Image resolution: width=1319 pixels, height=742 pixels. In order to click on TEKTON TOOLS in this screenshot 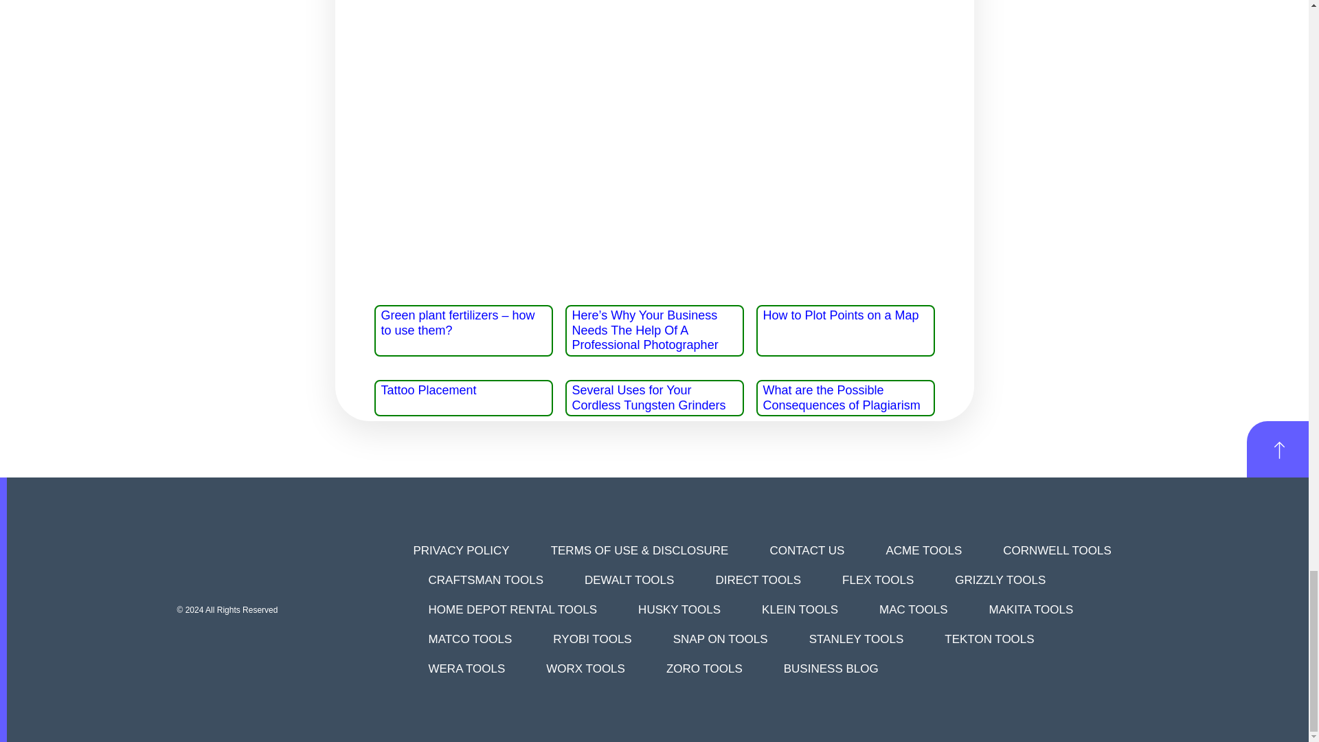, I will do `click(989, 639)`.